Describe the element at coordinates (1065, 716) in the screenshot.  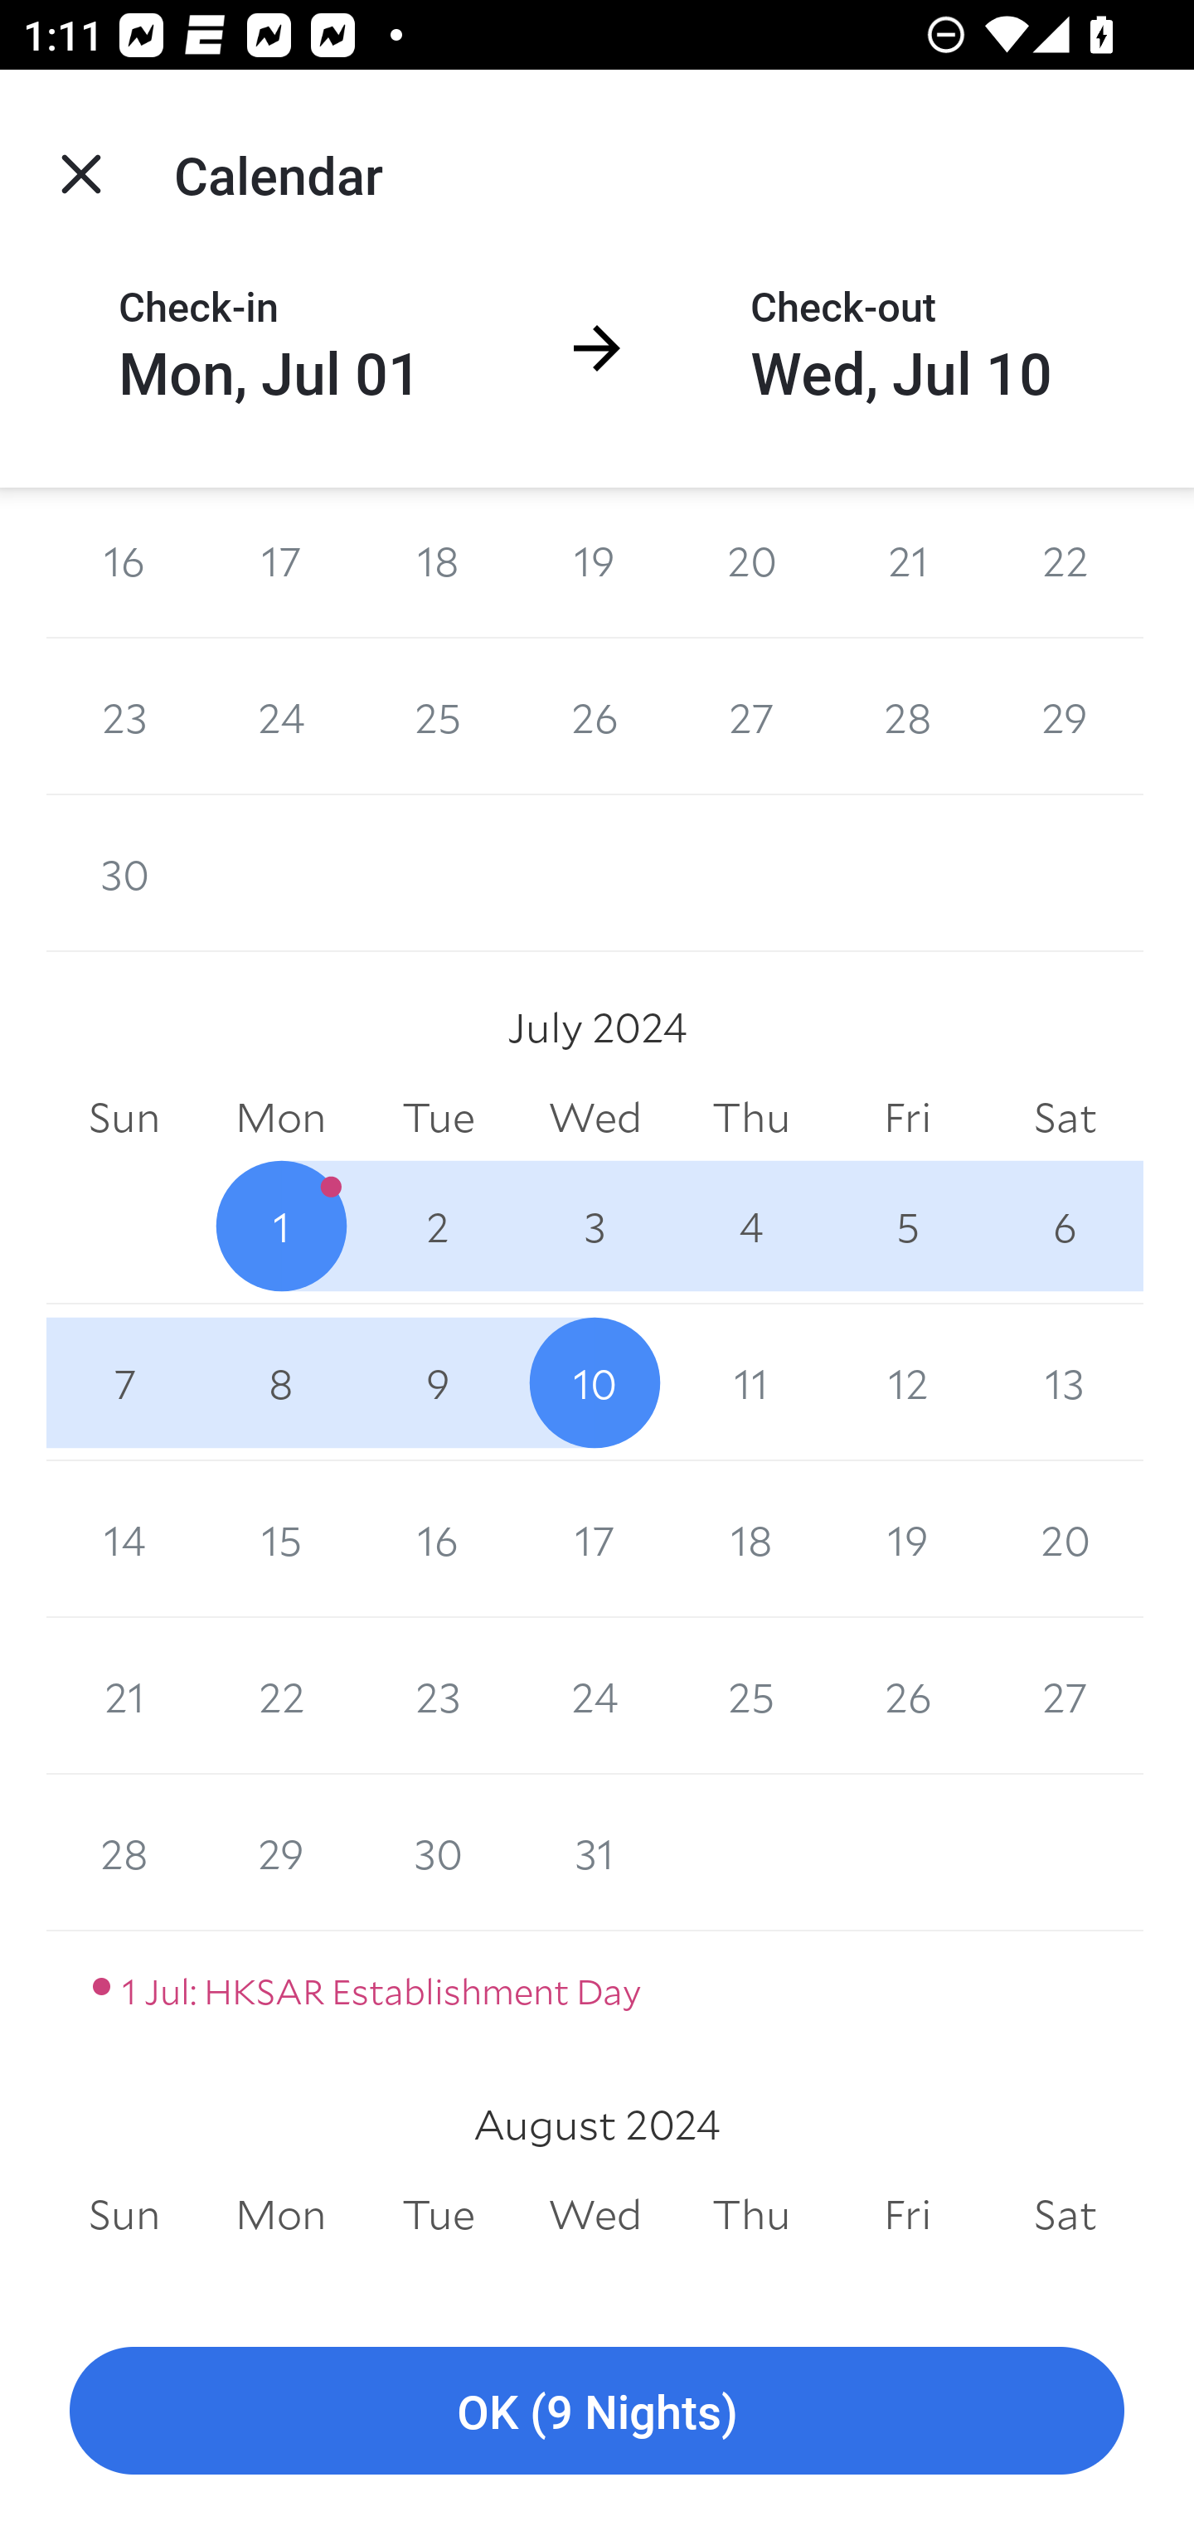
I see `29 29 June 2024` at that location.